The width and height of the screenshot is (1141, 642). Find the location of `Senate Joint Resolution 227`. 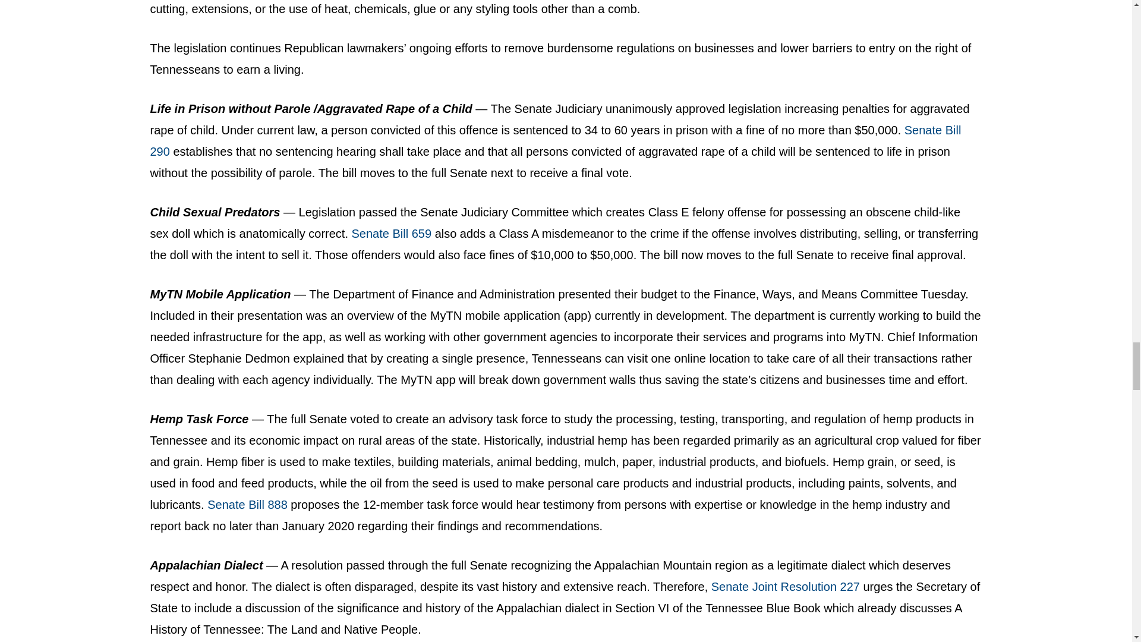

Senate Joint Resolution 227 is located at coordinates (787, 586).